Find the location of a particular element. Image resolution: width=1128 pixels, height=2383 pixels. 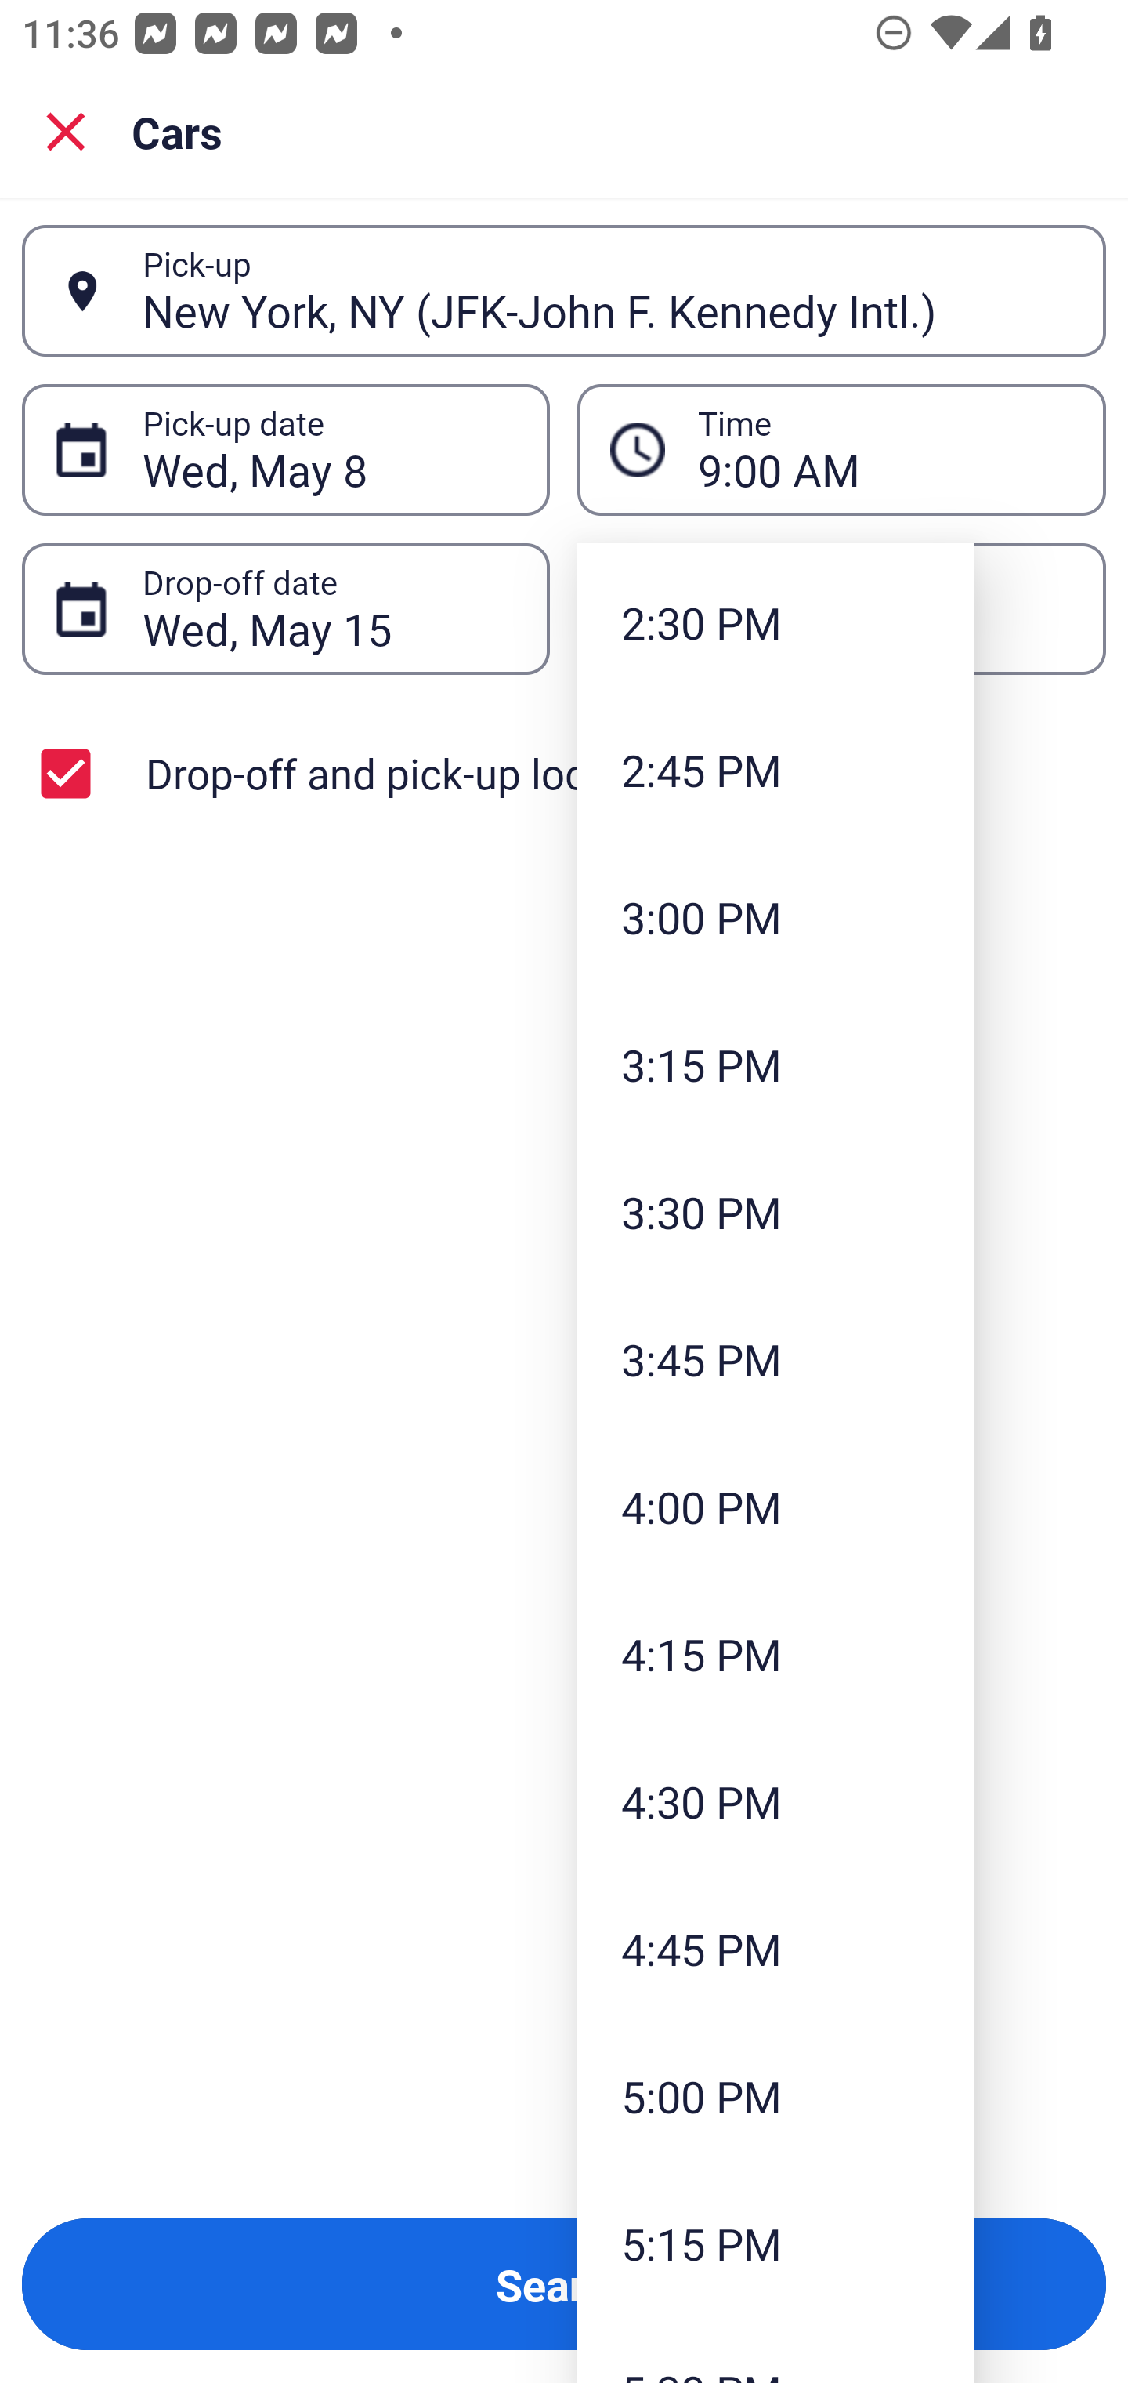

5:00 PM is located at coordinates (775, 2096).